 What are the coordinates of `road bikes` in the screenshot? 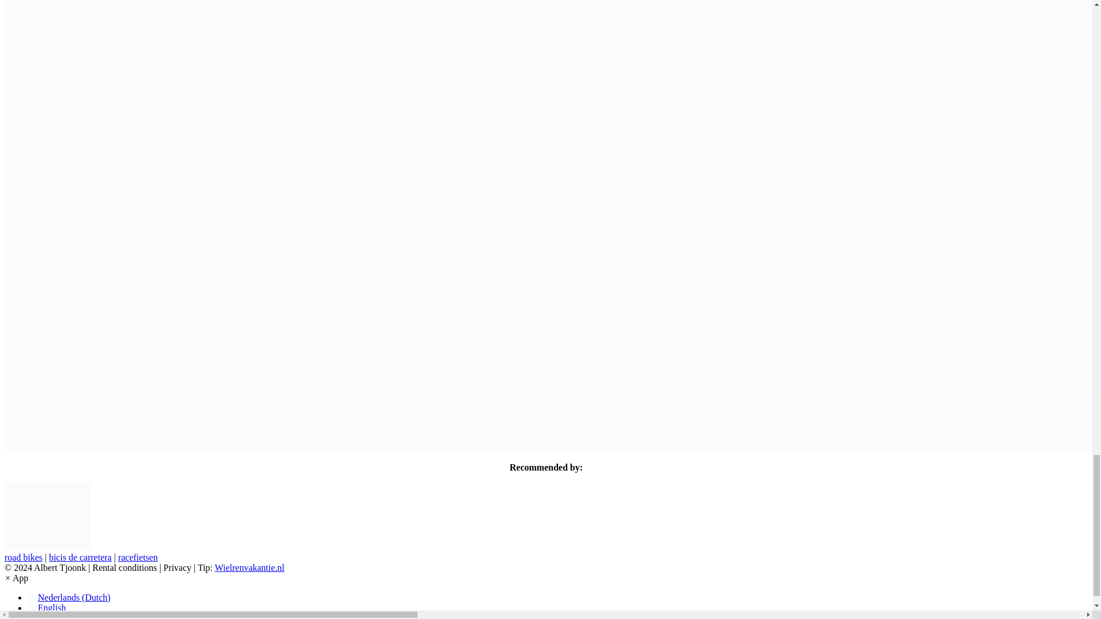 It's located at (23, 557).